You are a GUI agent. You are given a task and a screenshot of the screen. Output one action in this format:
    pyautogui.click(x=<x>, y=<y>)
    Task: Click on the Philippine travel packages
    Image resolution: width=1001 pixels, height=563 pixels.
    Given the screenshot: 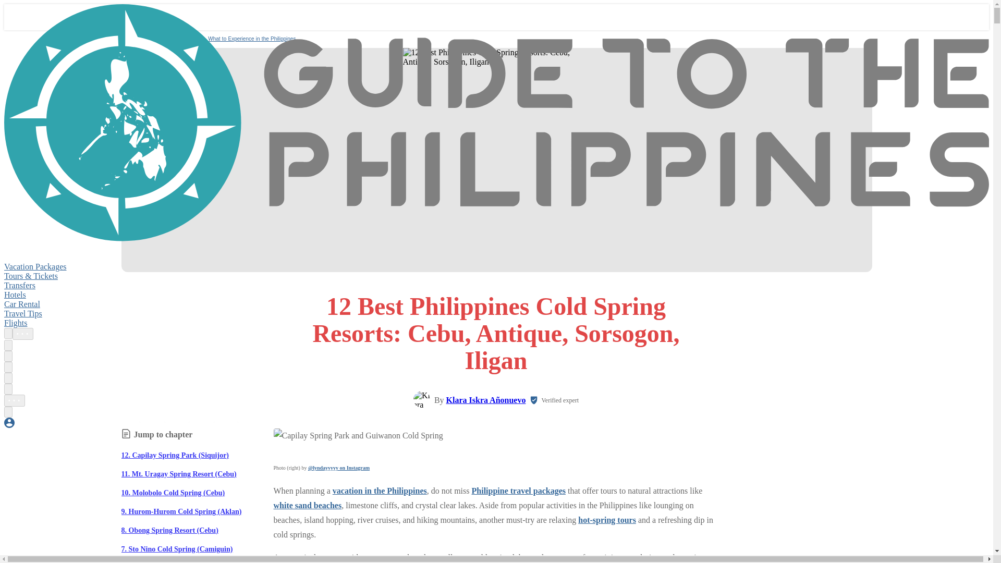 What is the action you would take?
    pyautogui.click(x=518, y=491)
    